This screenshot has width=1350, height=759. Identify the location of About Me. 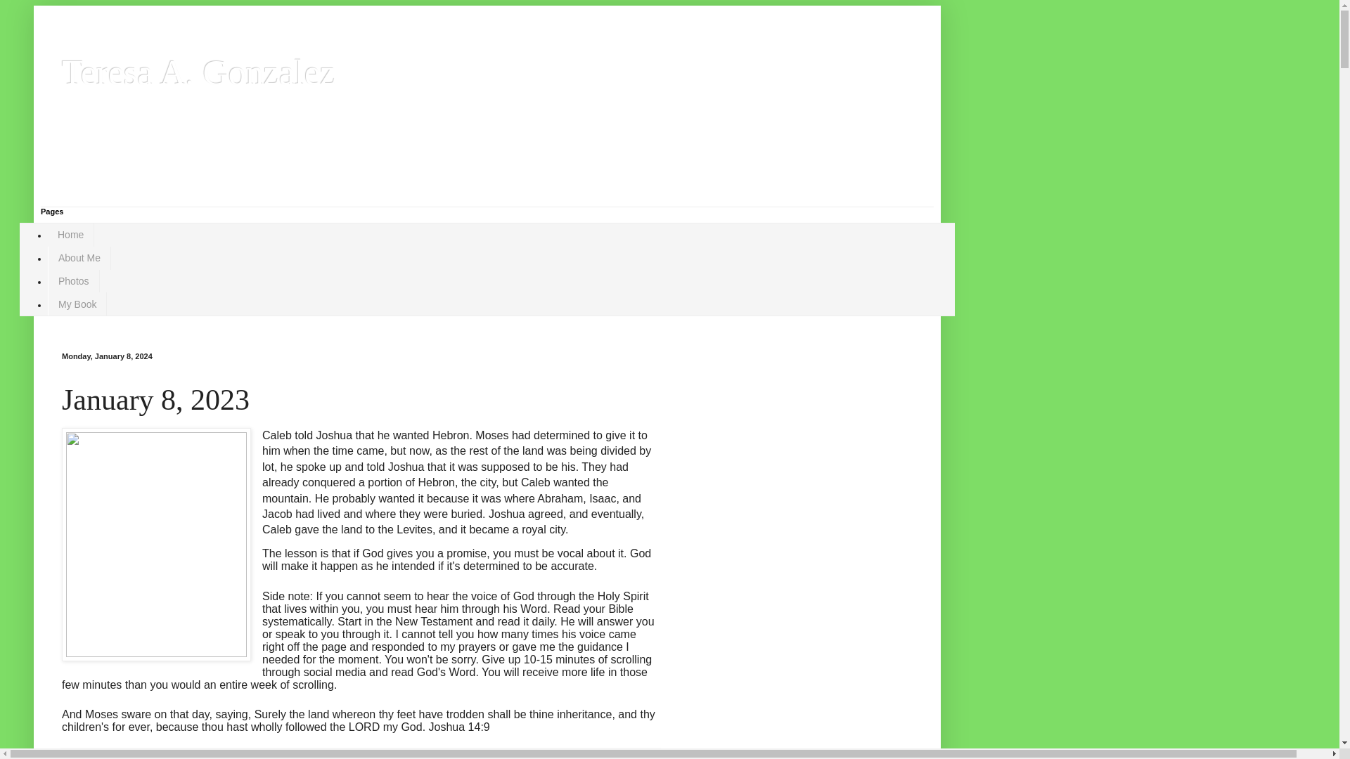
(79, 259).